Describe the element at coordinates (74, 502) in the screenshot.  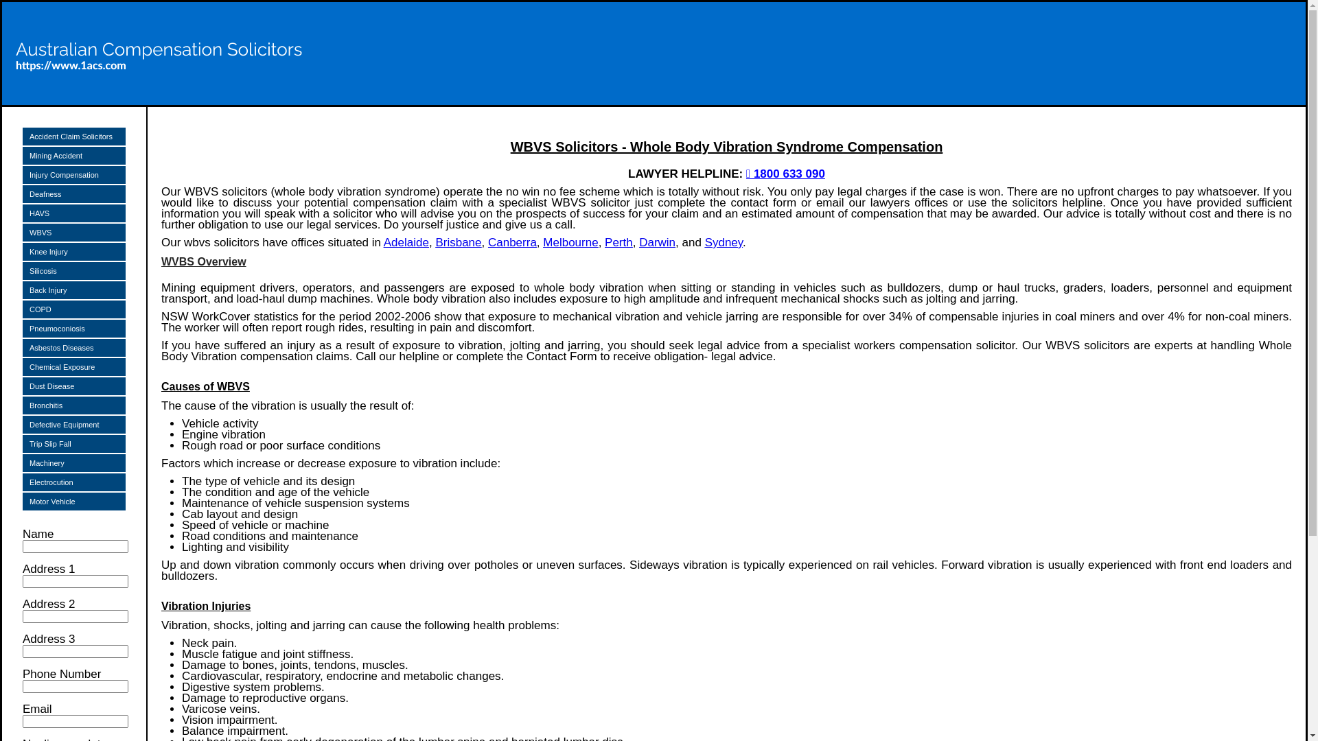
I see `Motor Vehicle` at that location.